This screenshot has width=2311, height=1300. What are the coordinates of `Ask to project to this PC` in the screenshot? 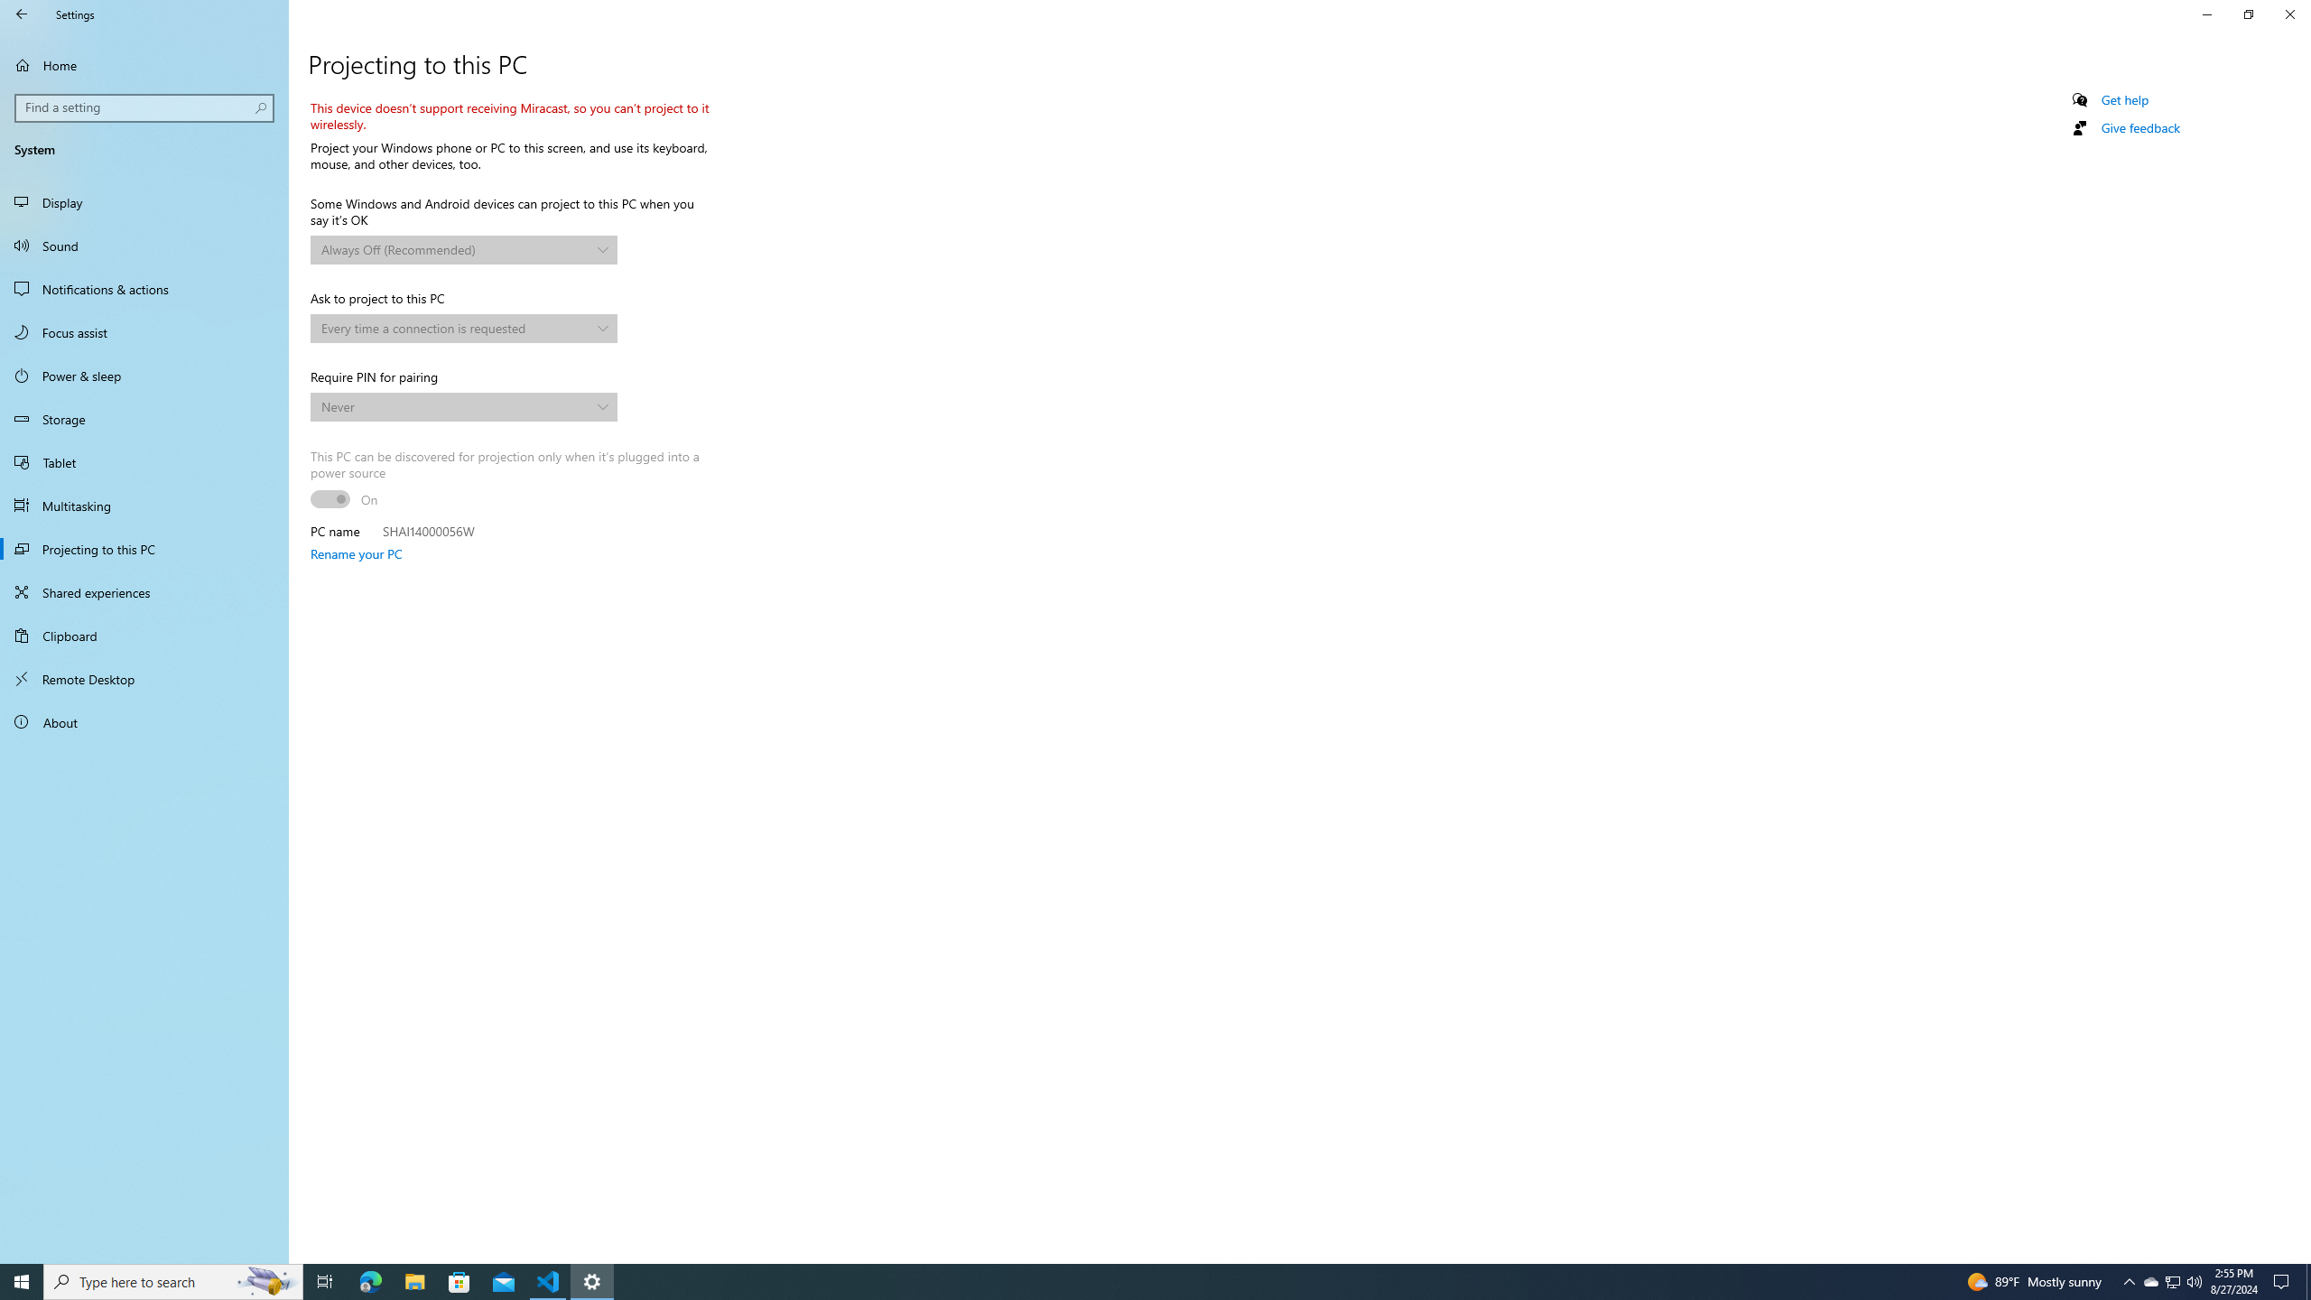 It's located at (463, 329).